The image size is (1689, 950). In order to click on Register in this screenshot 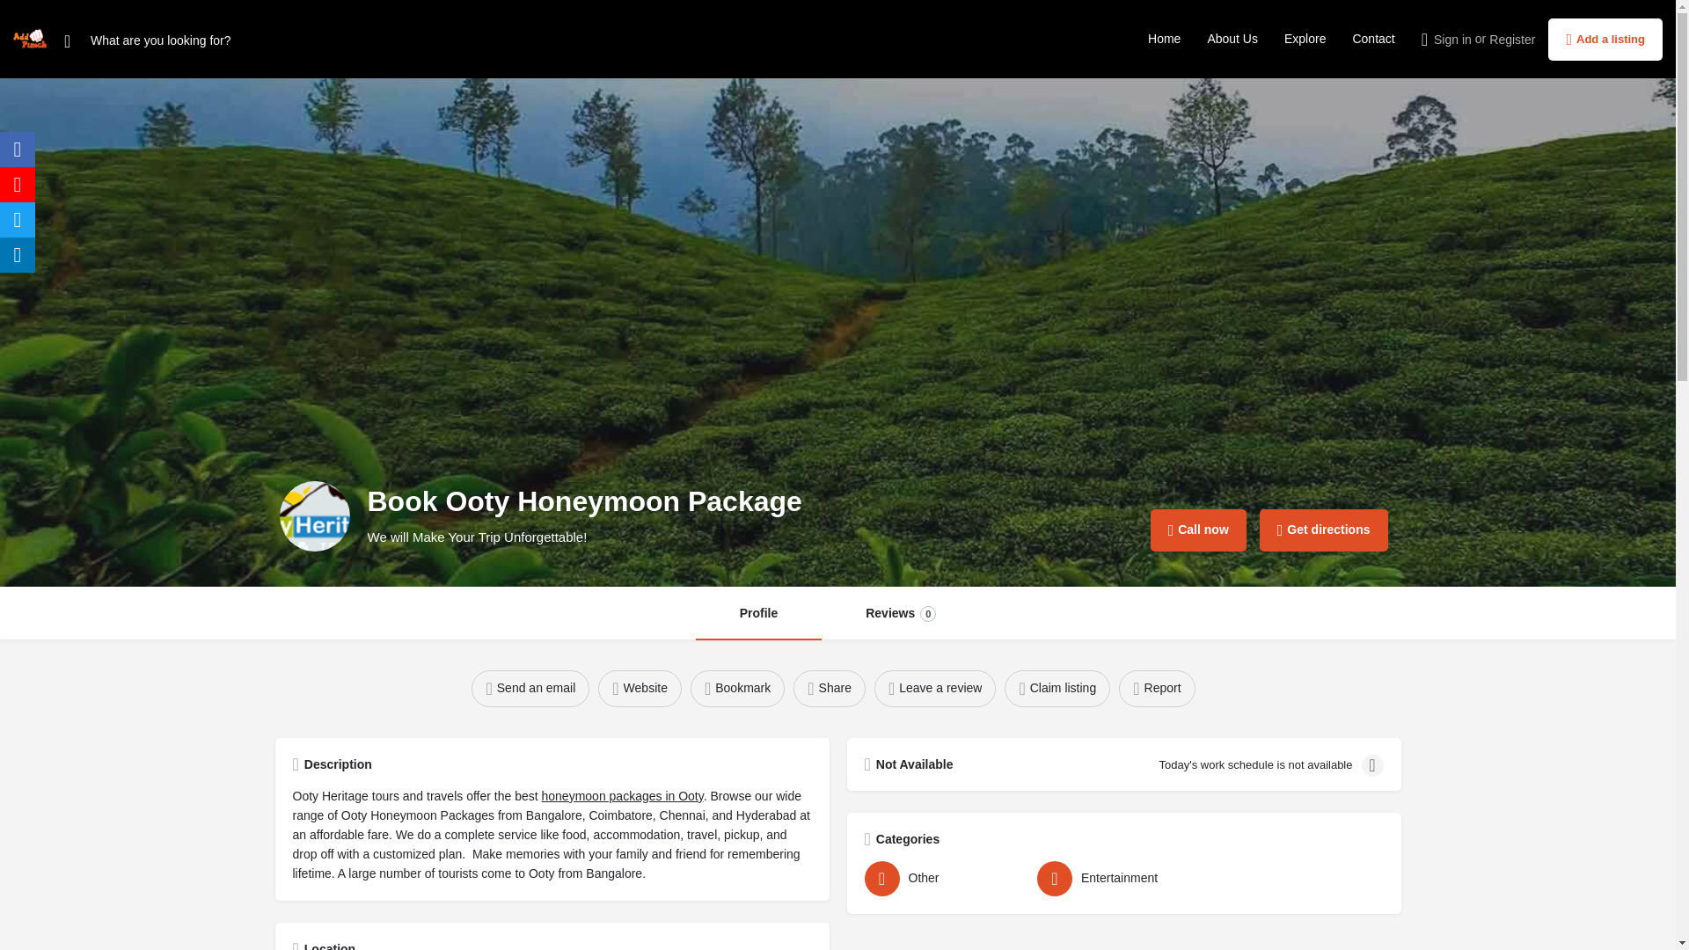, I will do `click(1512, 39)`.